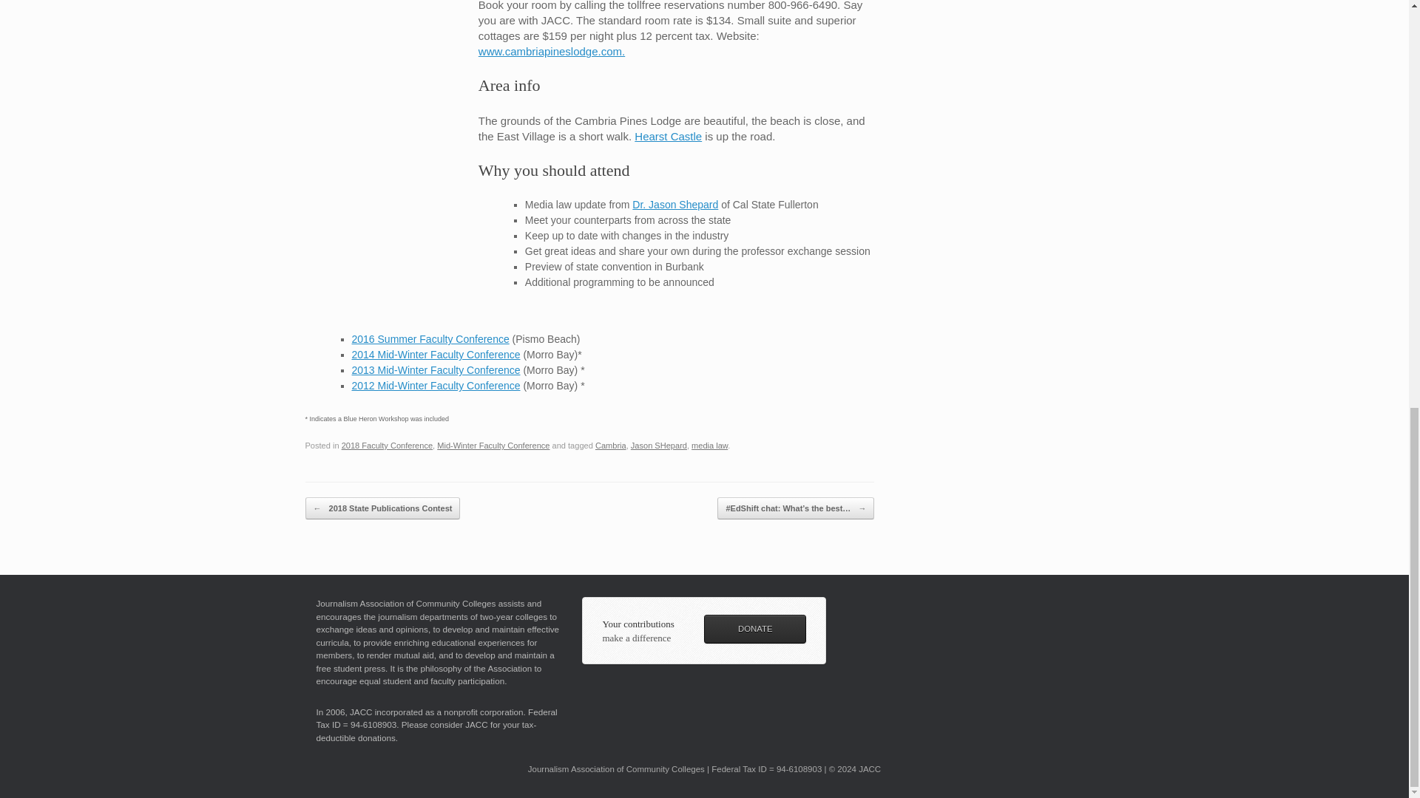 This screenshot has width=1420, height=798. What do you see at coordinates (610, 446) in the screenshot?
I see `Cambria` at bounding box center [610, 446].